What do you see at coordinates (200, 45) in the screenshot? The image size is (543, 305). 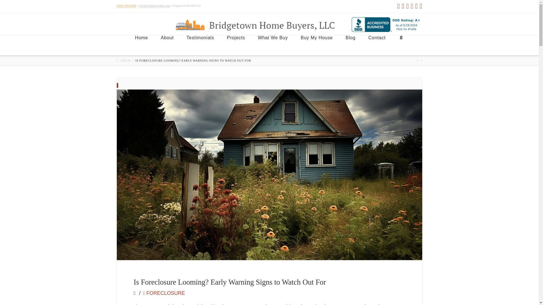 I see `Testimonials` at bounding box center [200, 45].